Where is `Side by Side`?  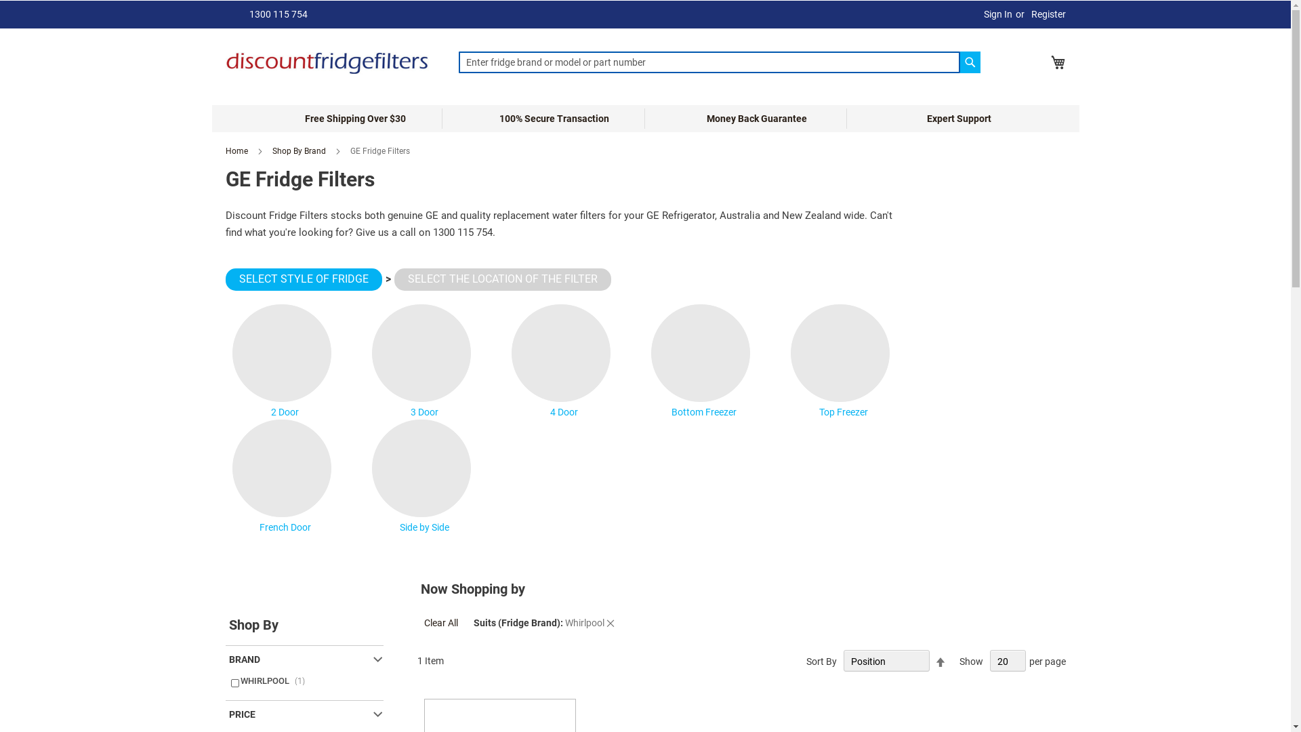 Side by Side is located at coordinates (424, 477).